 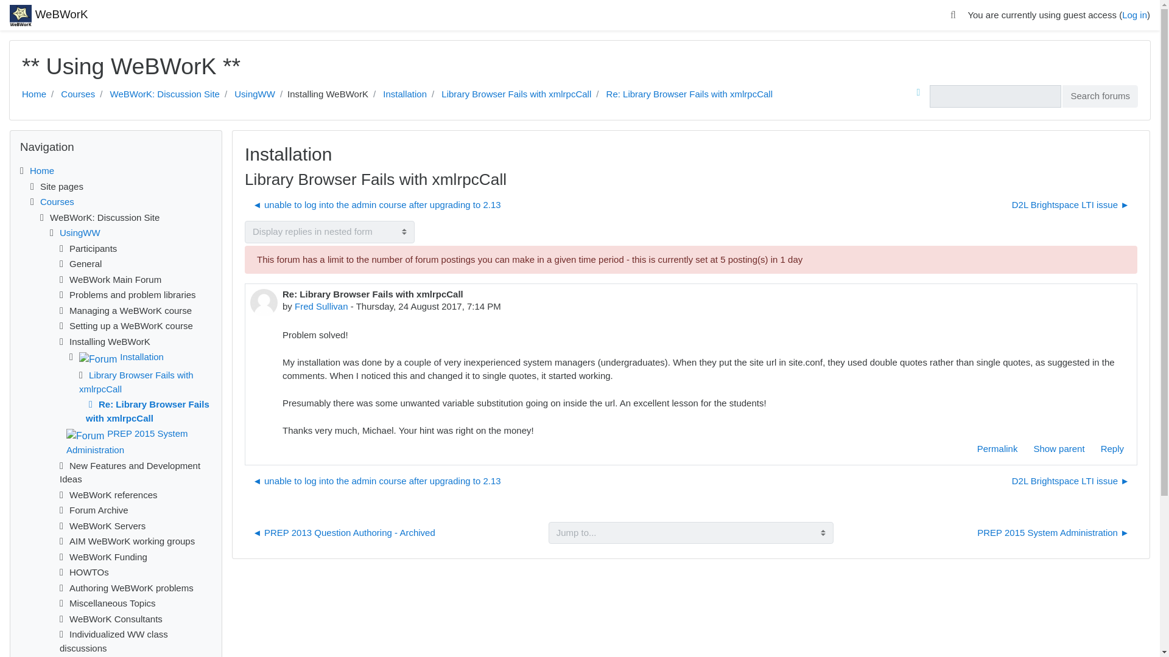 What do you see at coordinates (127, 442) in the screenshot?
I see `PREP 2015 System Administration` at bounding box center [127, 442].